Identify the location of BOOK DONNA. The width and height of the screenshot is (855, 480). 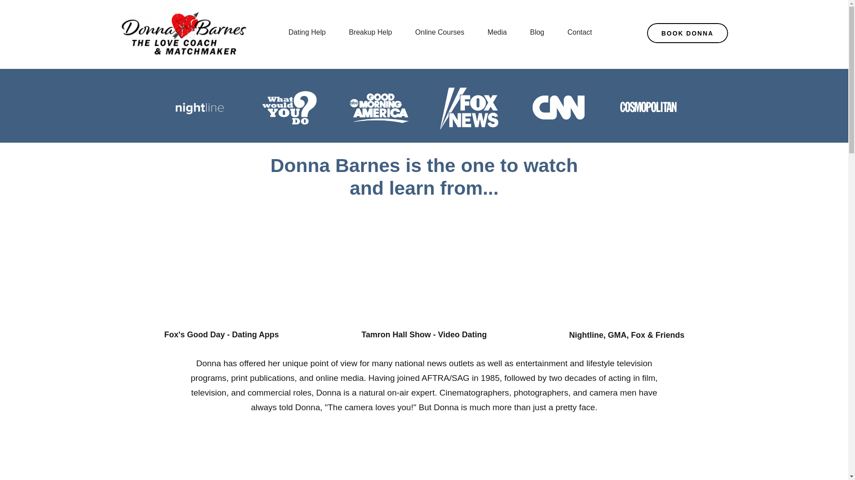
(688, 33).